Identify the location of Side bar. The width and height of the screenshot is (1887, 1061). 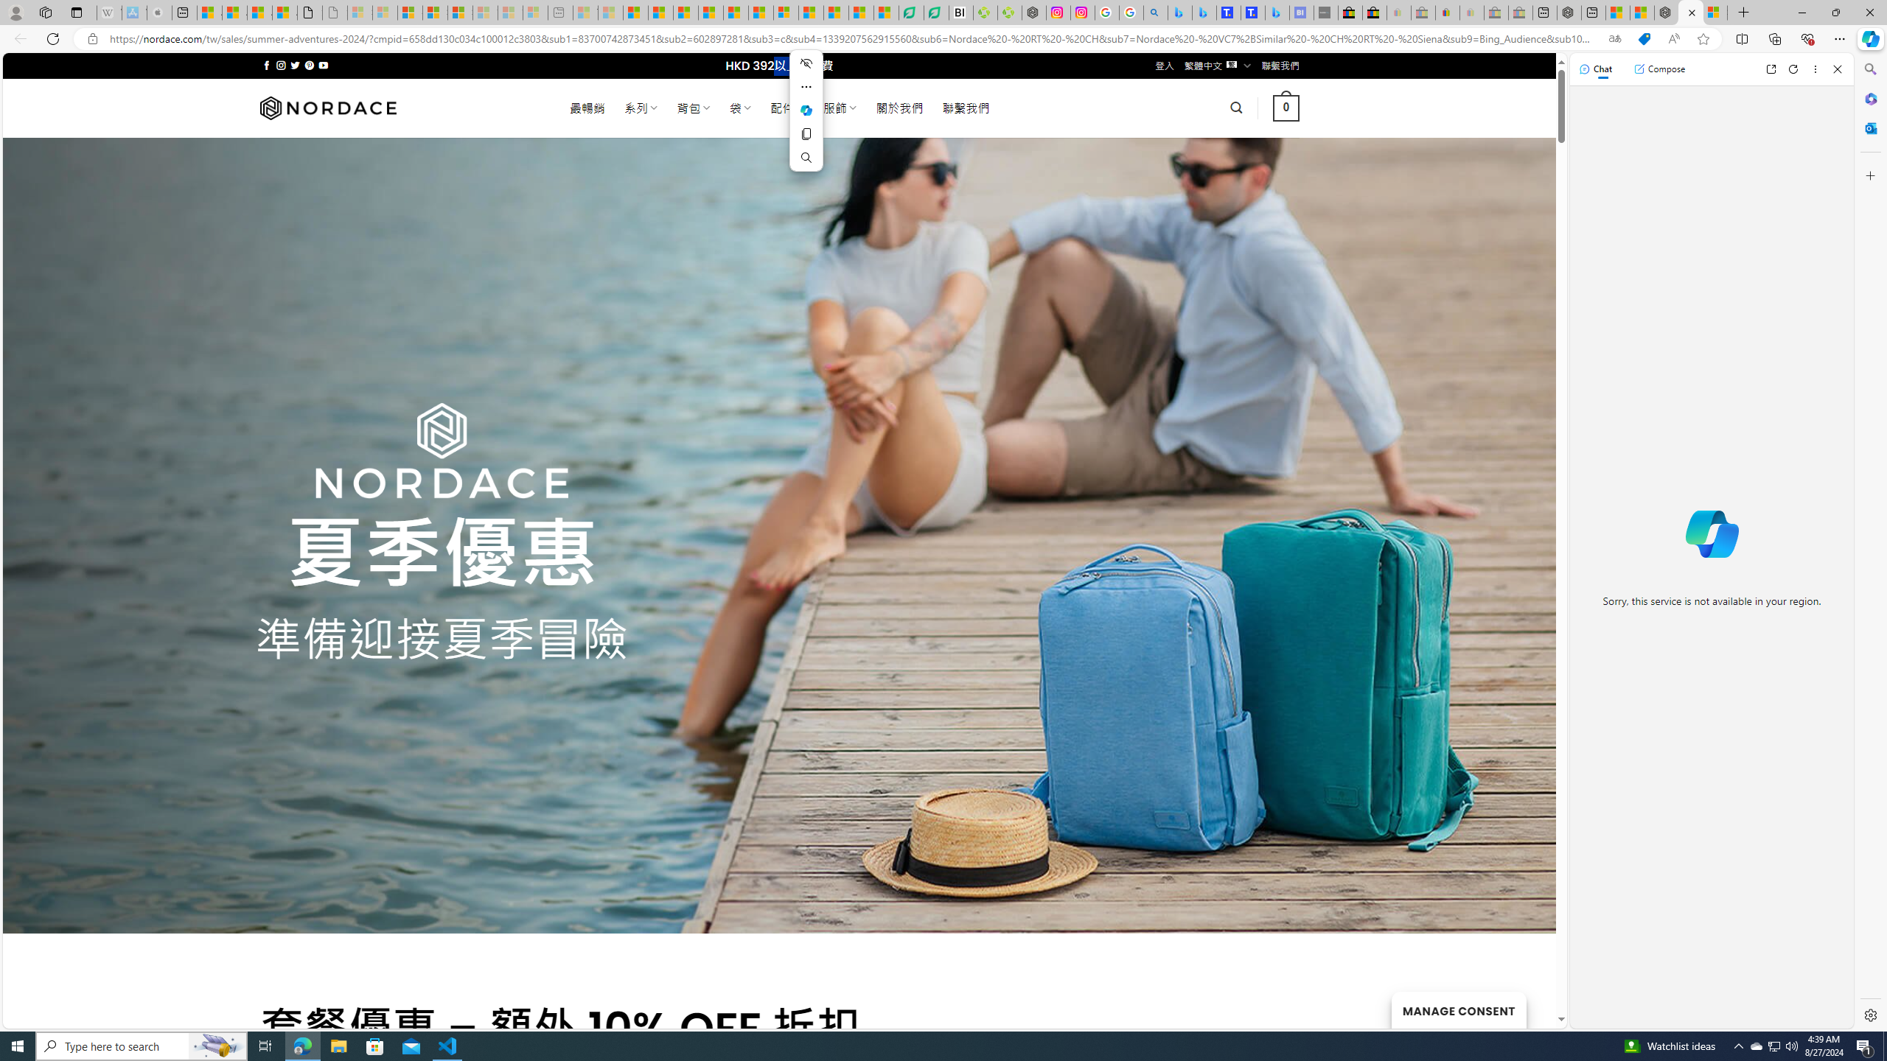
(1871, 542).